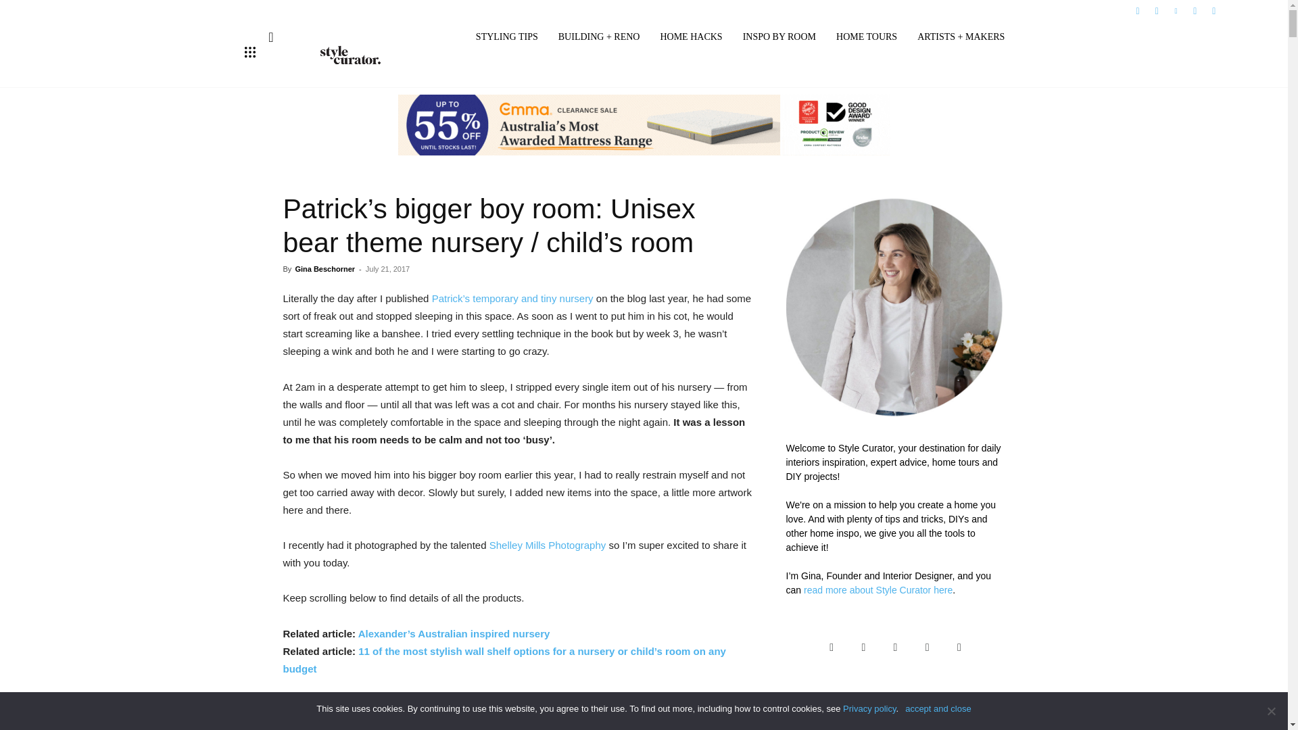  I want to click on INSPO BY ROOM, so click(779, 37).